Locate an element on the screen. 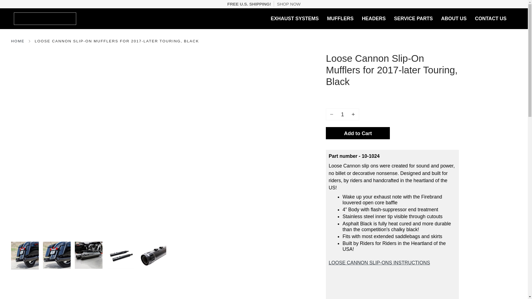 This screenshot has height=299, width=532. HEADERS is located at coordinates (374, 19).